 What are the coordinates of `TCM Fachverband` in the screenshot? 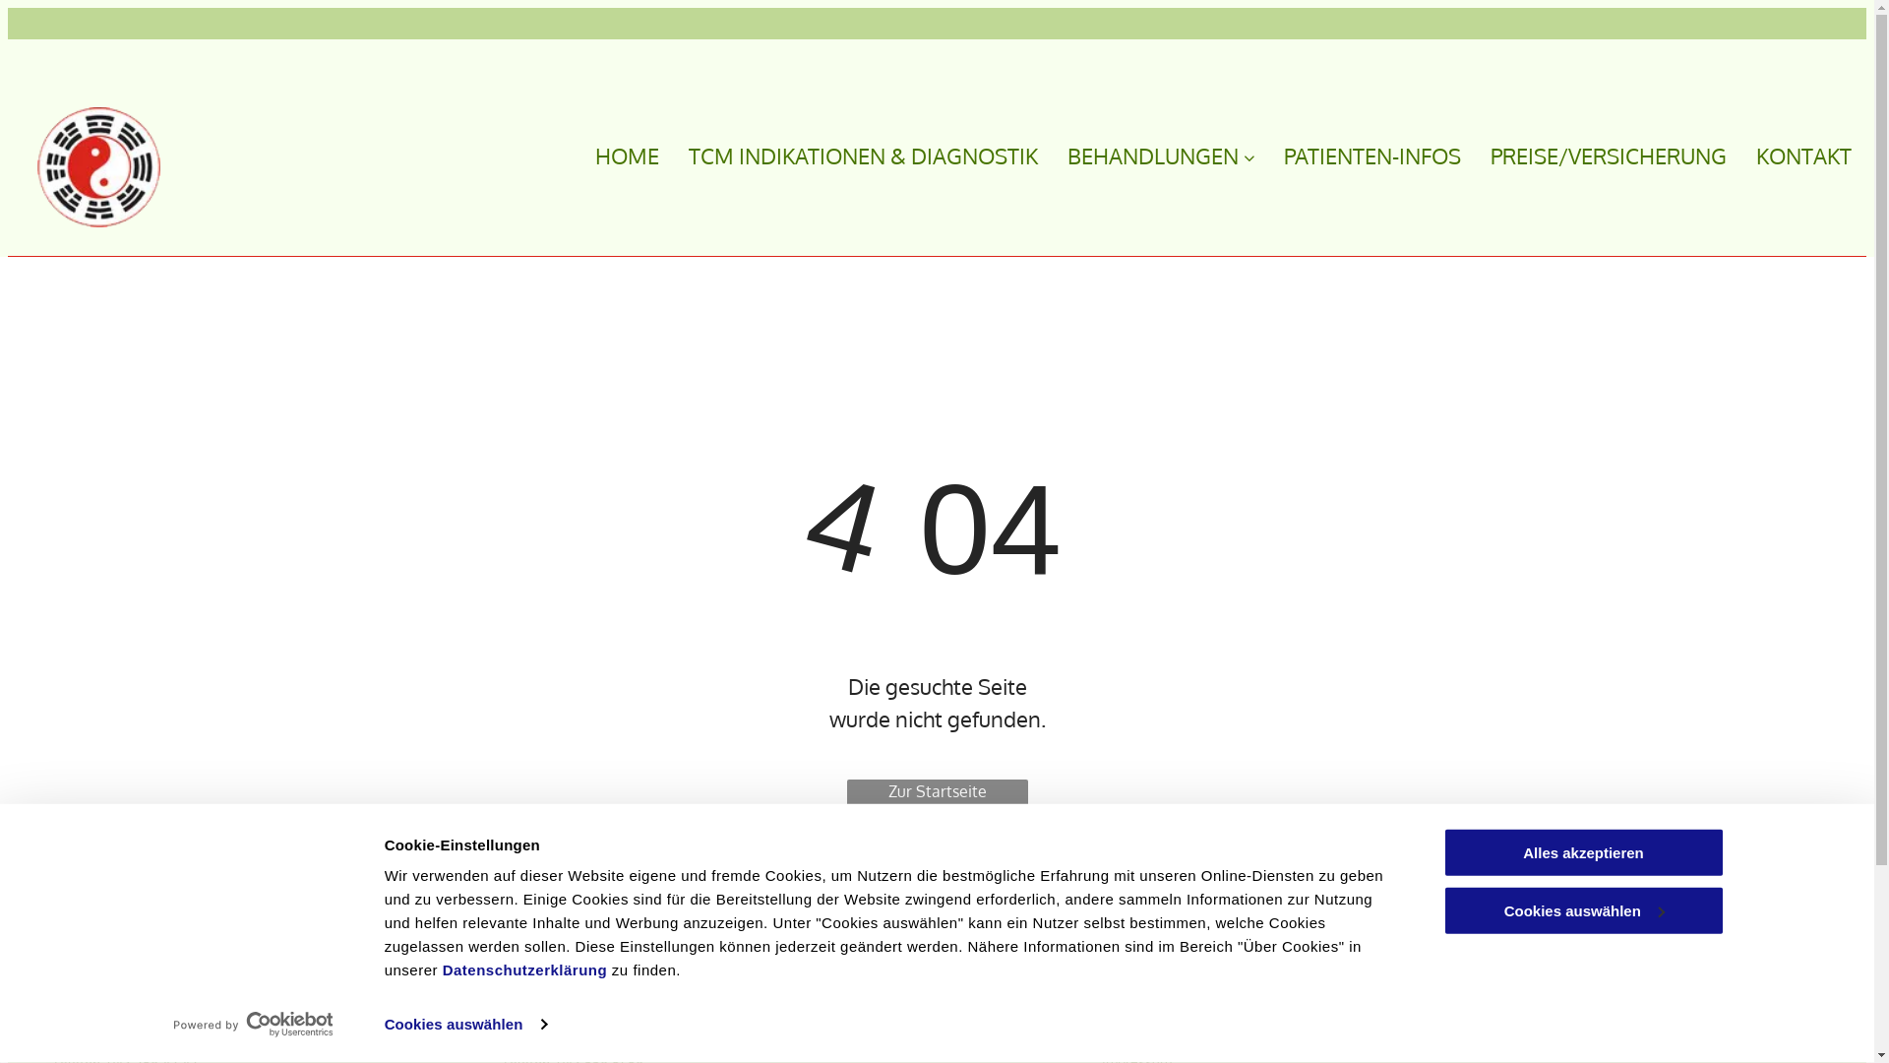 It's located at (1159, 978).